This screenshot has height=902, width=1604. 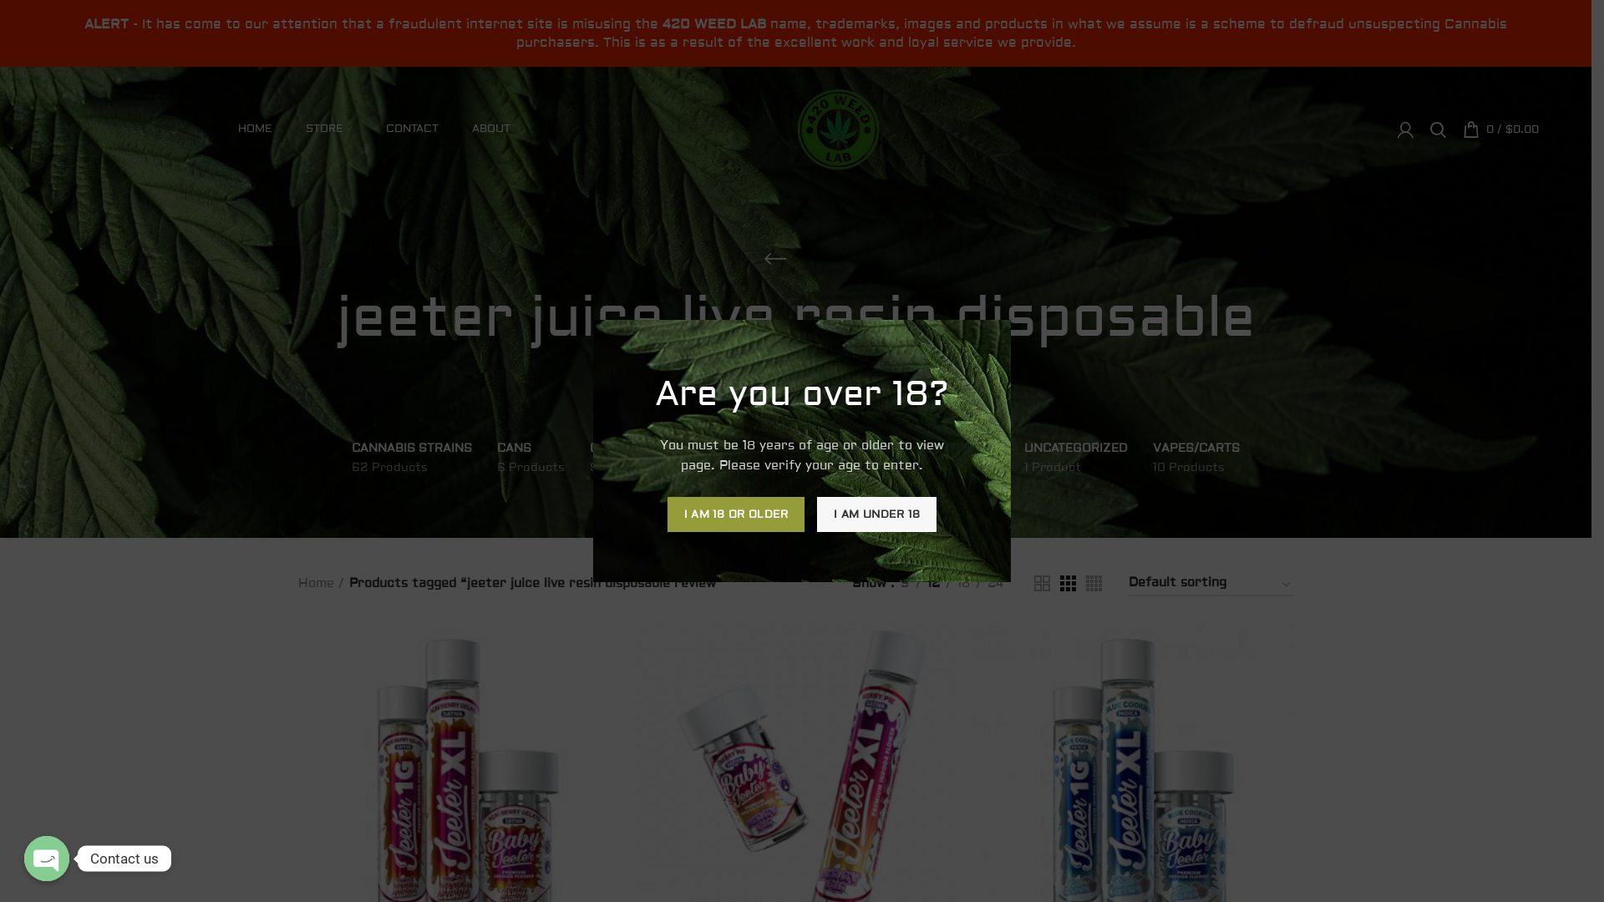 What do you see at coordinates (321, 584) in the screenshot?
I see `Home` at bounding box center [321, 584].